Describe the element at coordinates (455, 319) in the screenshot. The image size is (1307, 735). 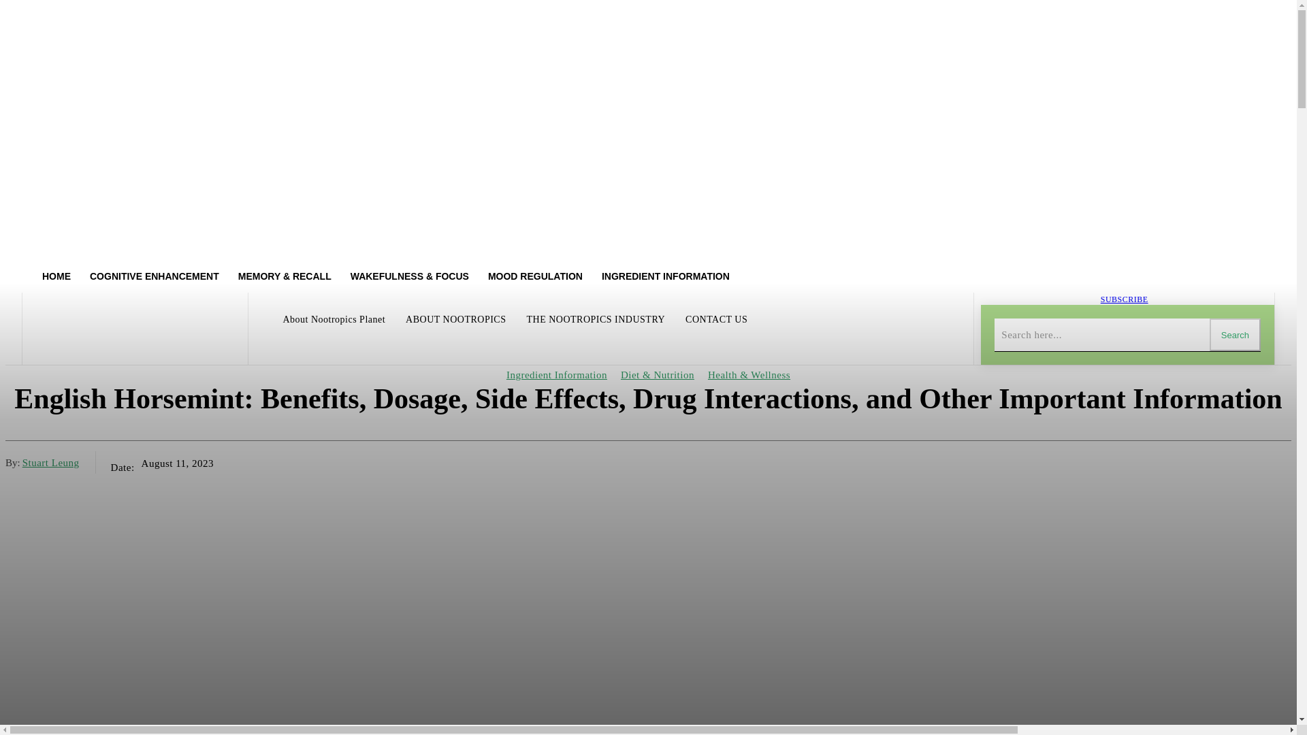
I see `ABOUT NOOTROPICS` at that location.